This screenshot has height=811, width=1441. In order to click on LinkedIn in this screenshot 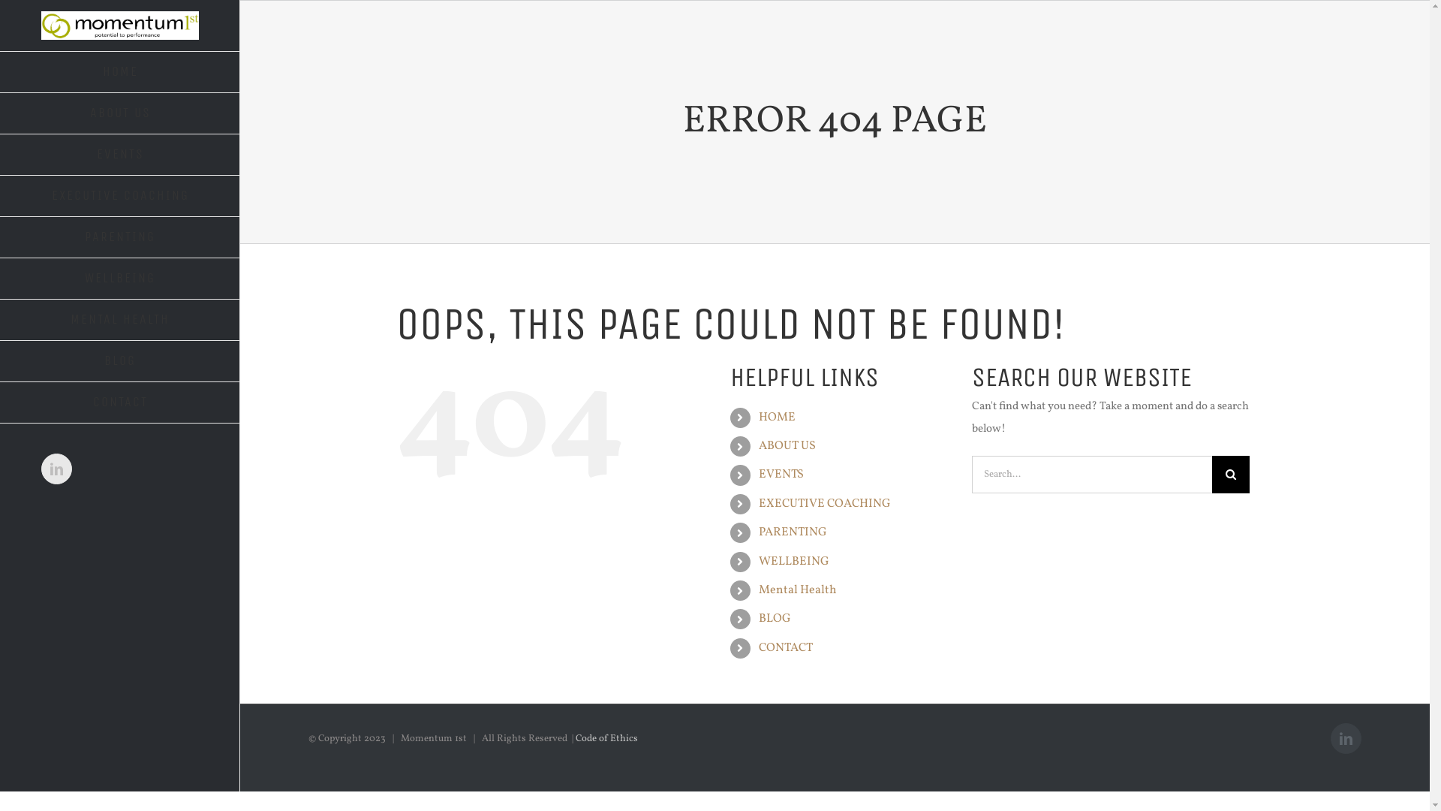, I will do `click(57, 469)`.